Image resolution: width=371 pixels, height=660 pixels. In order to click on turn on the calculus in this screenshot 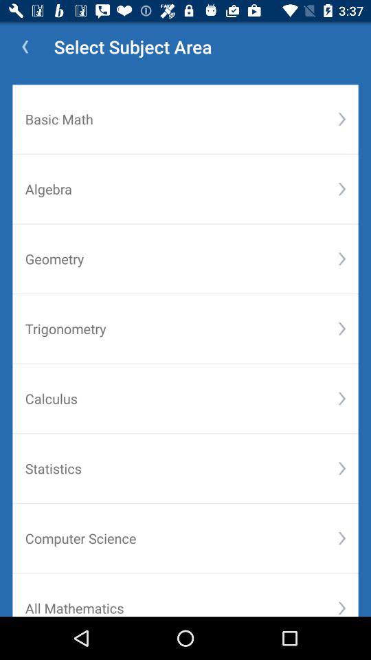, I will do `click(181, 399)`.